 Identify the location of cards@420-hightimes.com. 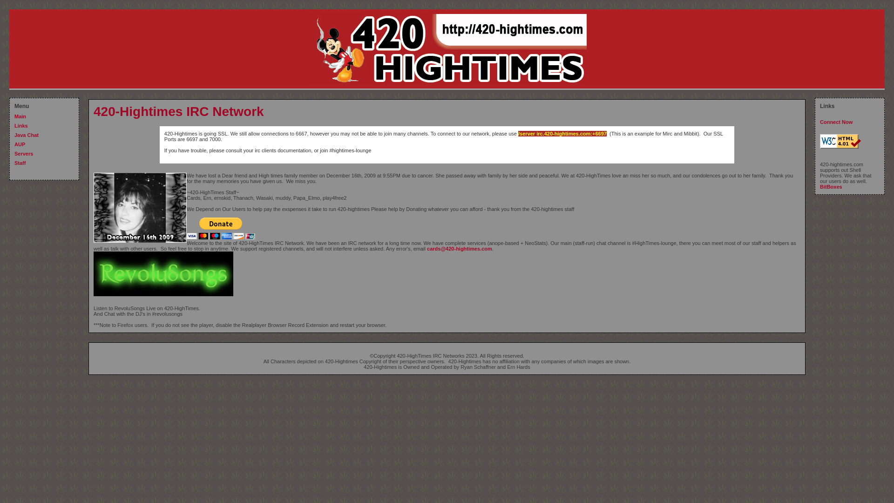
(460, 249).